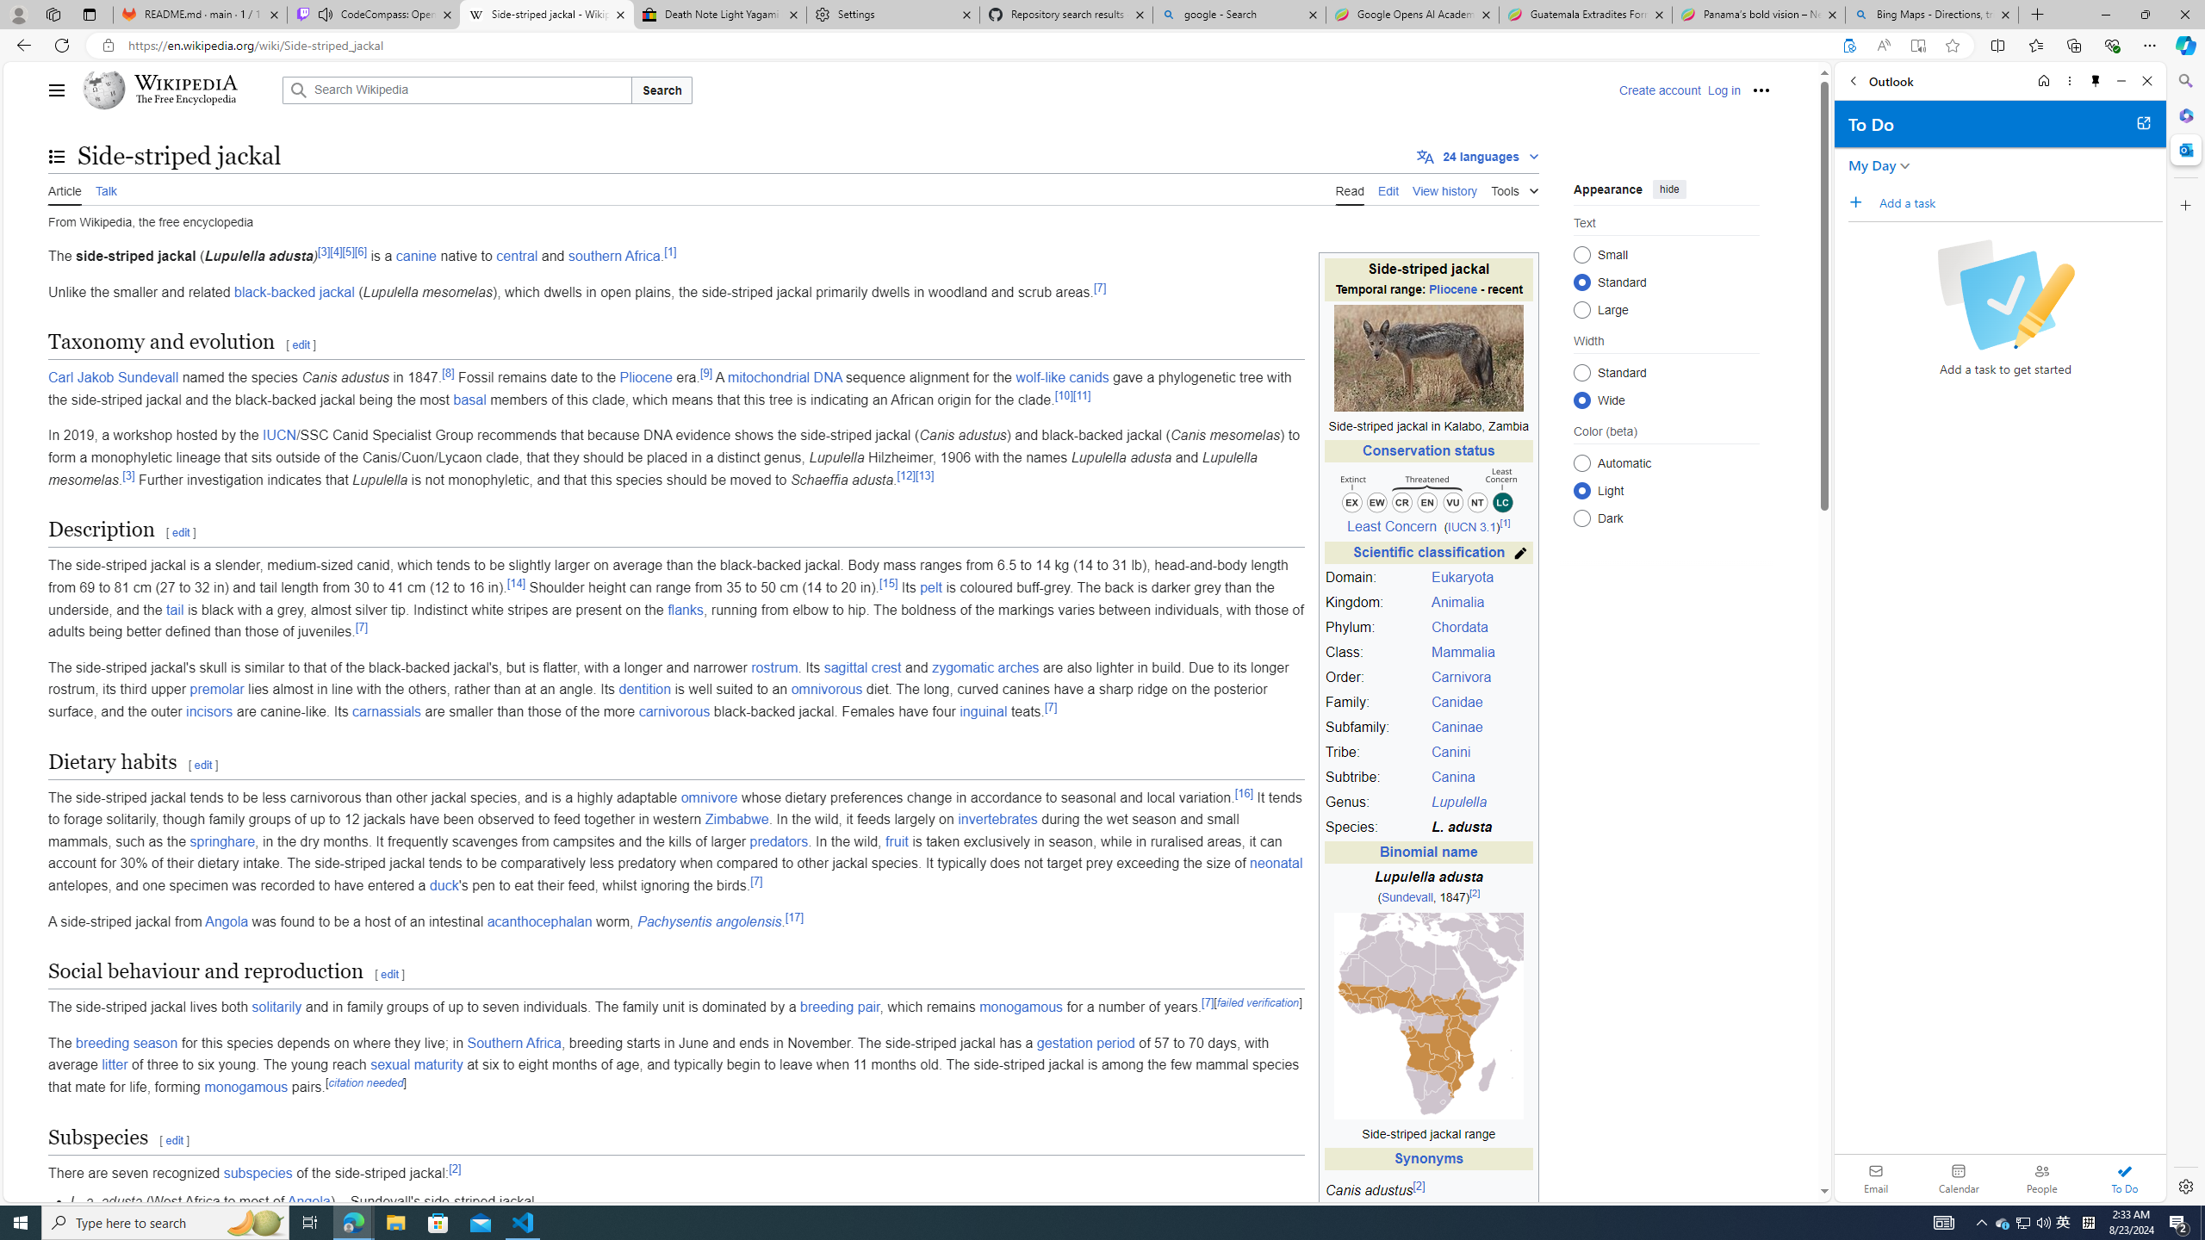 Image resolution: width=2205 pixels, height=1240 pixels. Describe the element at coordinates (644, 689) in the screenshot. I see `dentition` at that location.